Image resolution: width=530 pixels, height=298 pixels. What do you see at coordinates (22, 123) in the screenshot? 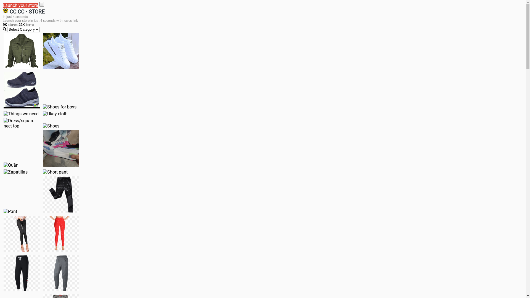
I see `Dress/square nect top` at bounding box center [22, 123].